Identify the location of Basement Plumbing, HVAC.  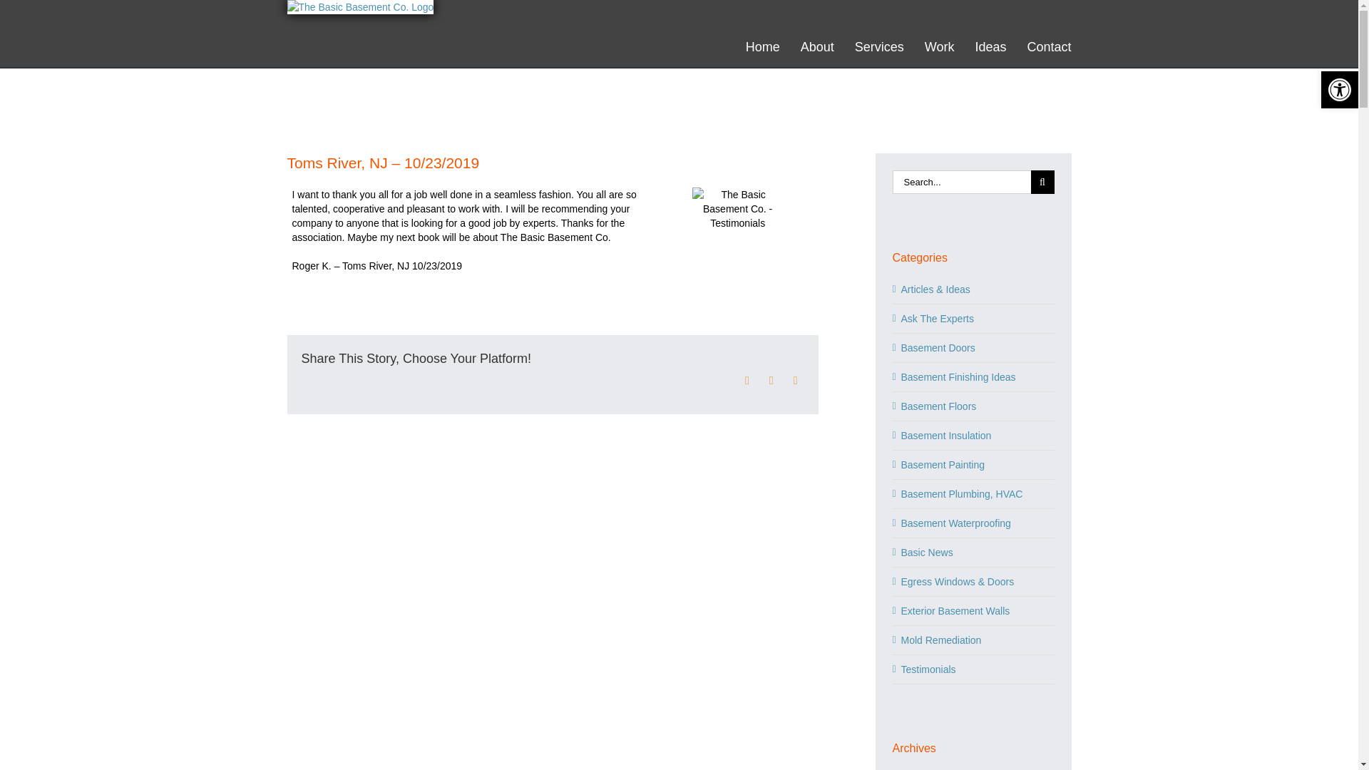
(974, 493).